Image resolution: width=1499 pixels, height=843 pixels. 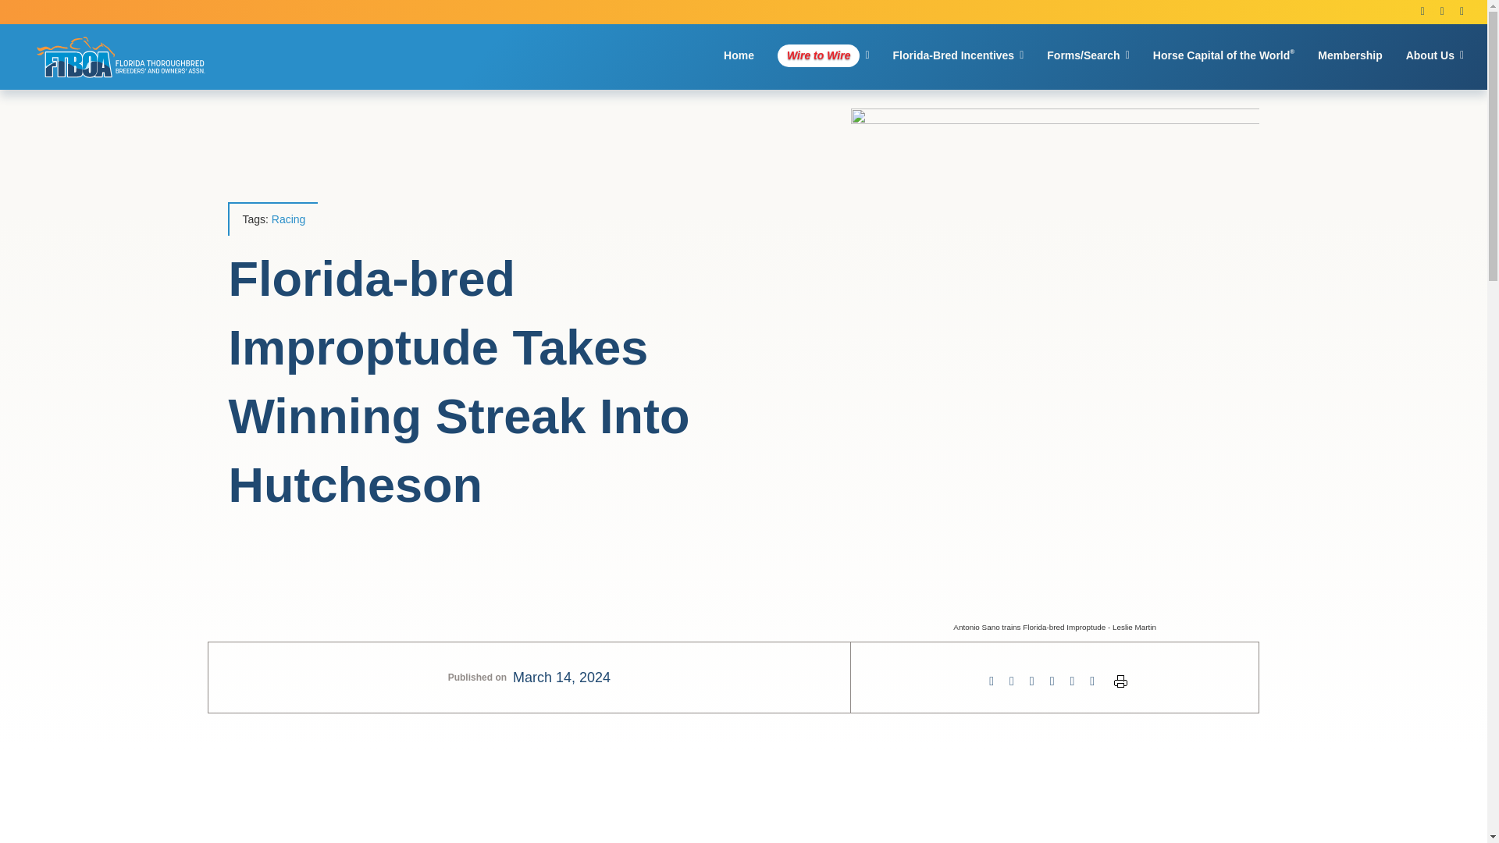 What do you see at coordinates (1091, 681) in the screenshot?
I see `Pinterest` at bounding box center [1091, 681].